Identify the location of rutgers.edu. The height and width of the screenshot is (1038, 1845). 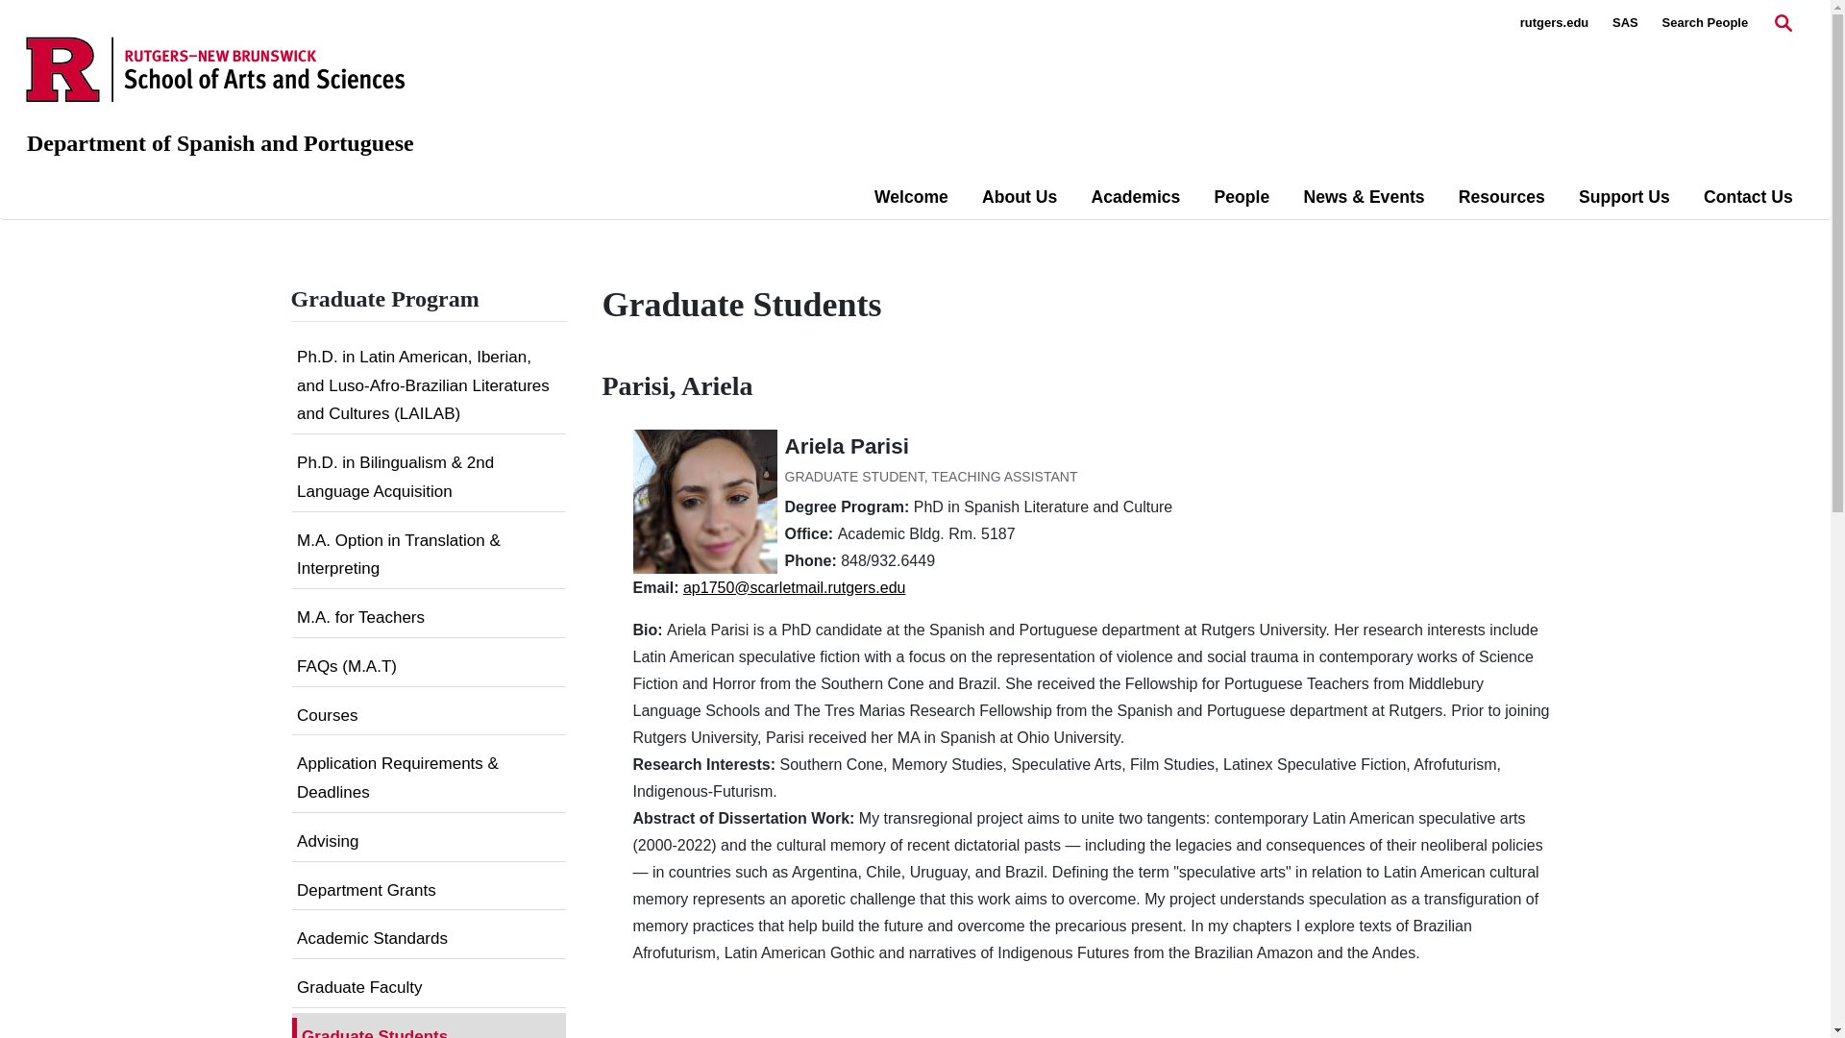
(1555, 23).